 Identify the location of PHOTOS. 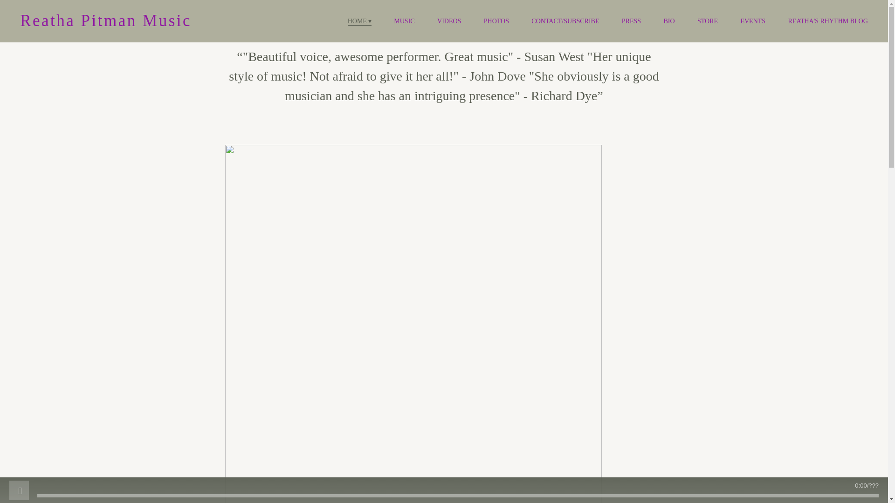
(496, 21).